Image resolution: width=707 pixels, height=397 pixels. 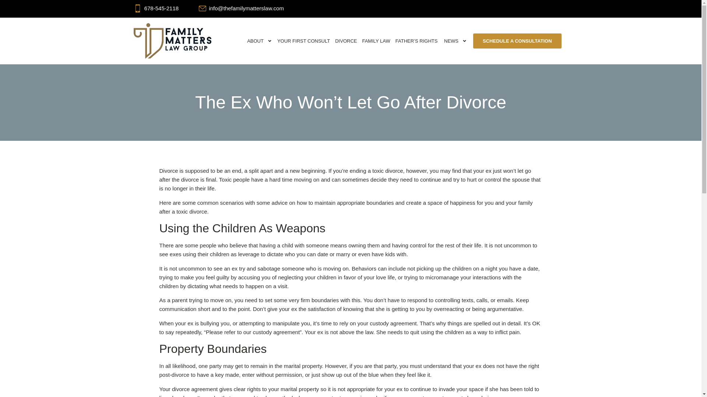 I want to click on YOUR FIRST CONSULT, so click(x=303, y=41).